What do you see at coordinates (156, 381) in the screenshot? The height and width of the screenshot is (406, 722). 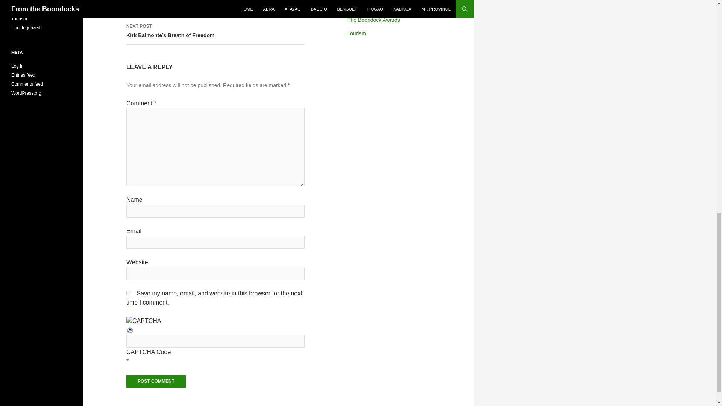 I see `Post Comment` at bounding box center [156, 381].